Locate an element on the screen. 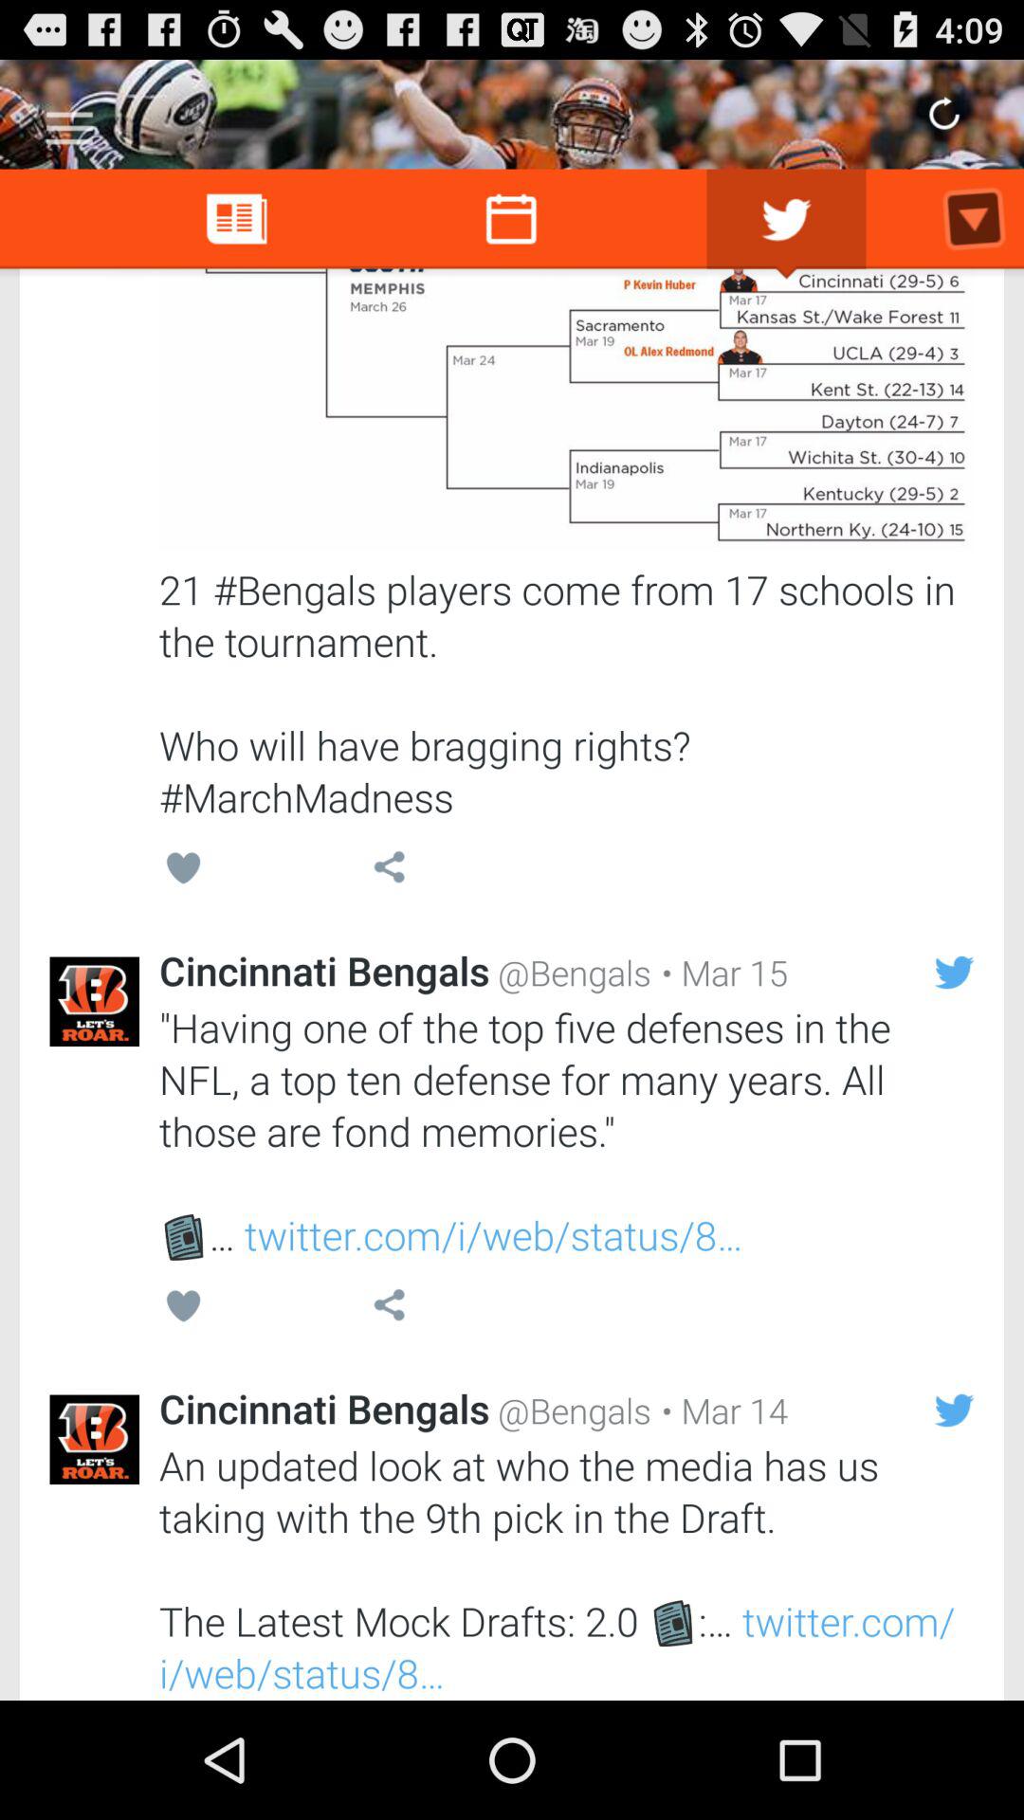 This screenshot has width=1024, height=1820. press the having one of is located at coordinates (567, 1131).